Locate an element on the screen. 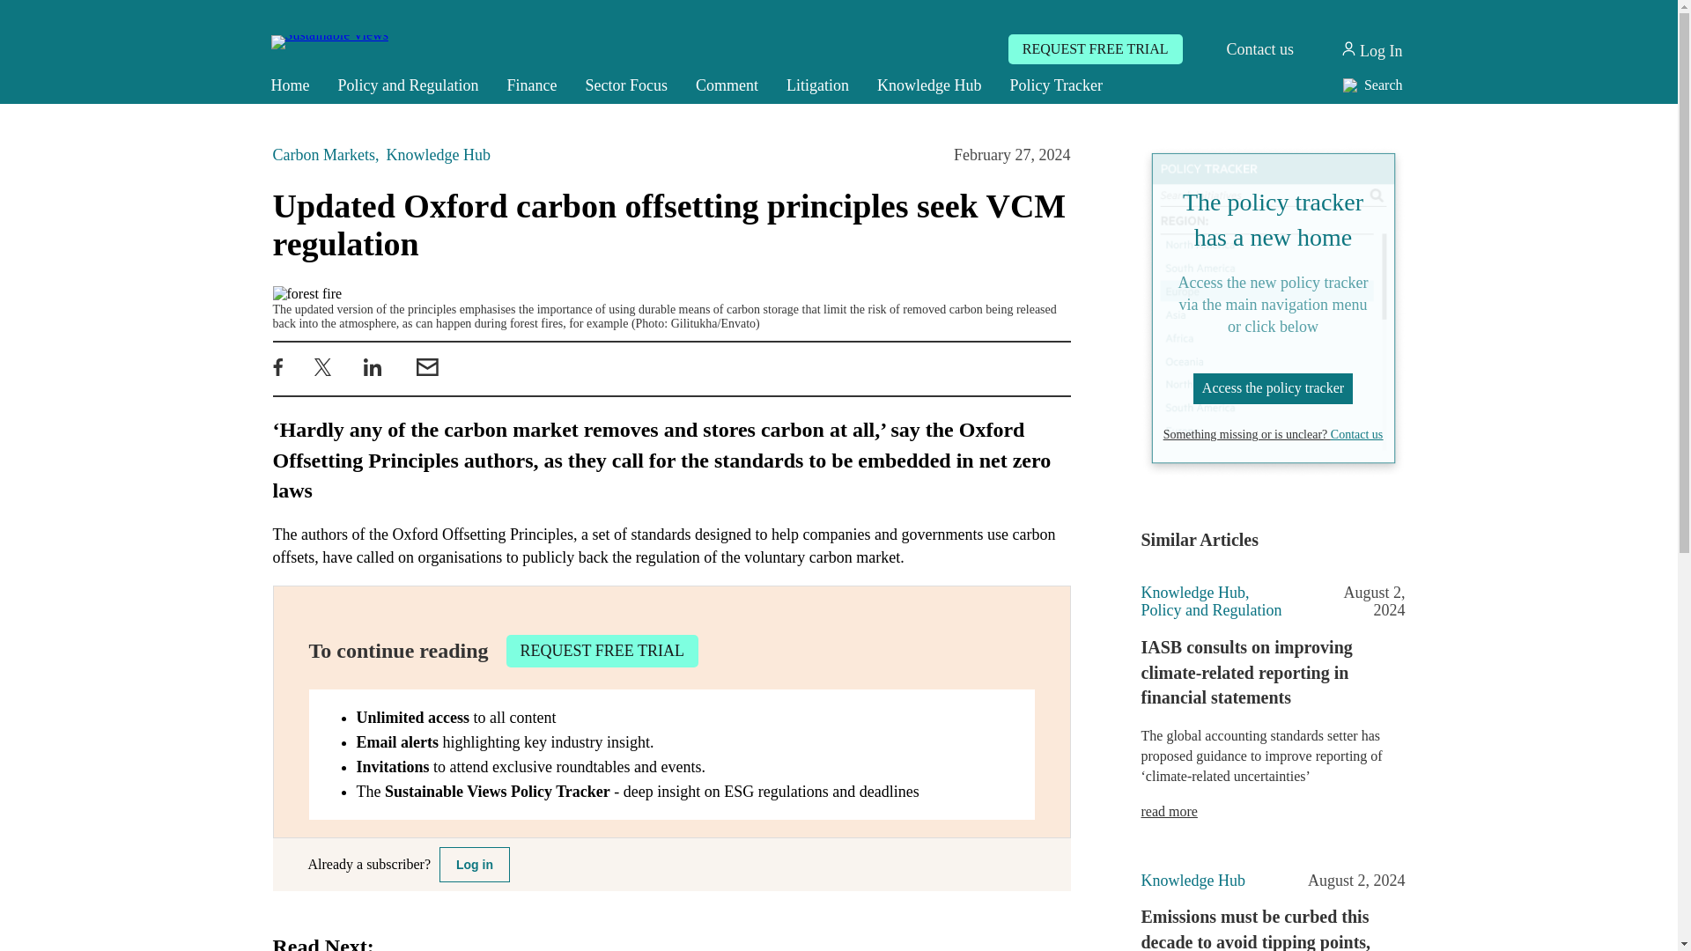 Image resolution: width=1691 pixels, height=951 pixels. Log In is located at coordinates (1370, 49).